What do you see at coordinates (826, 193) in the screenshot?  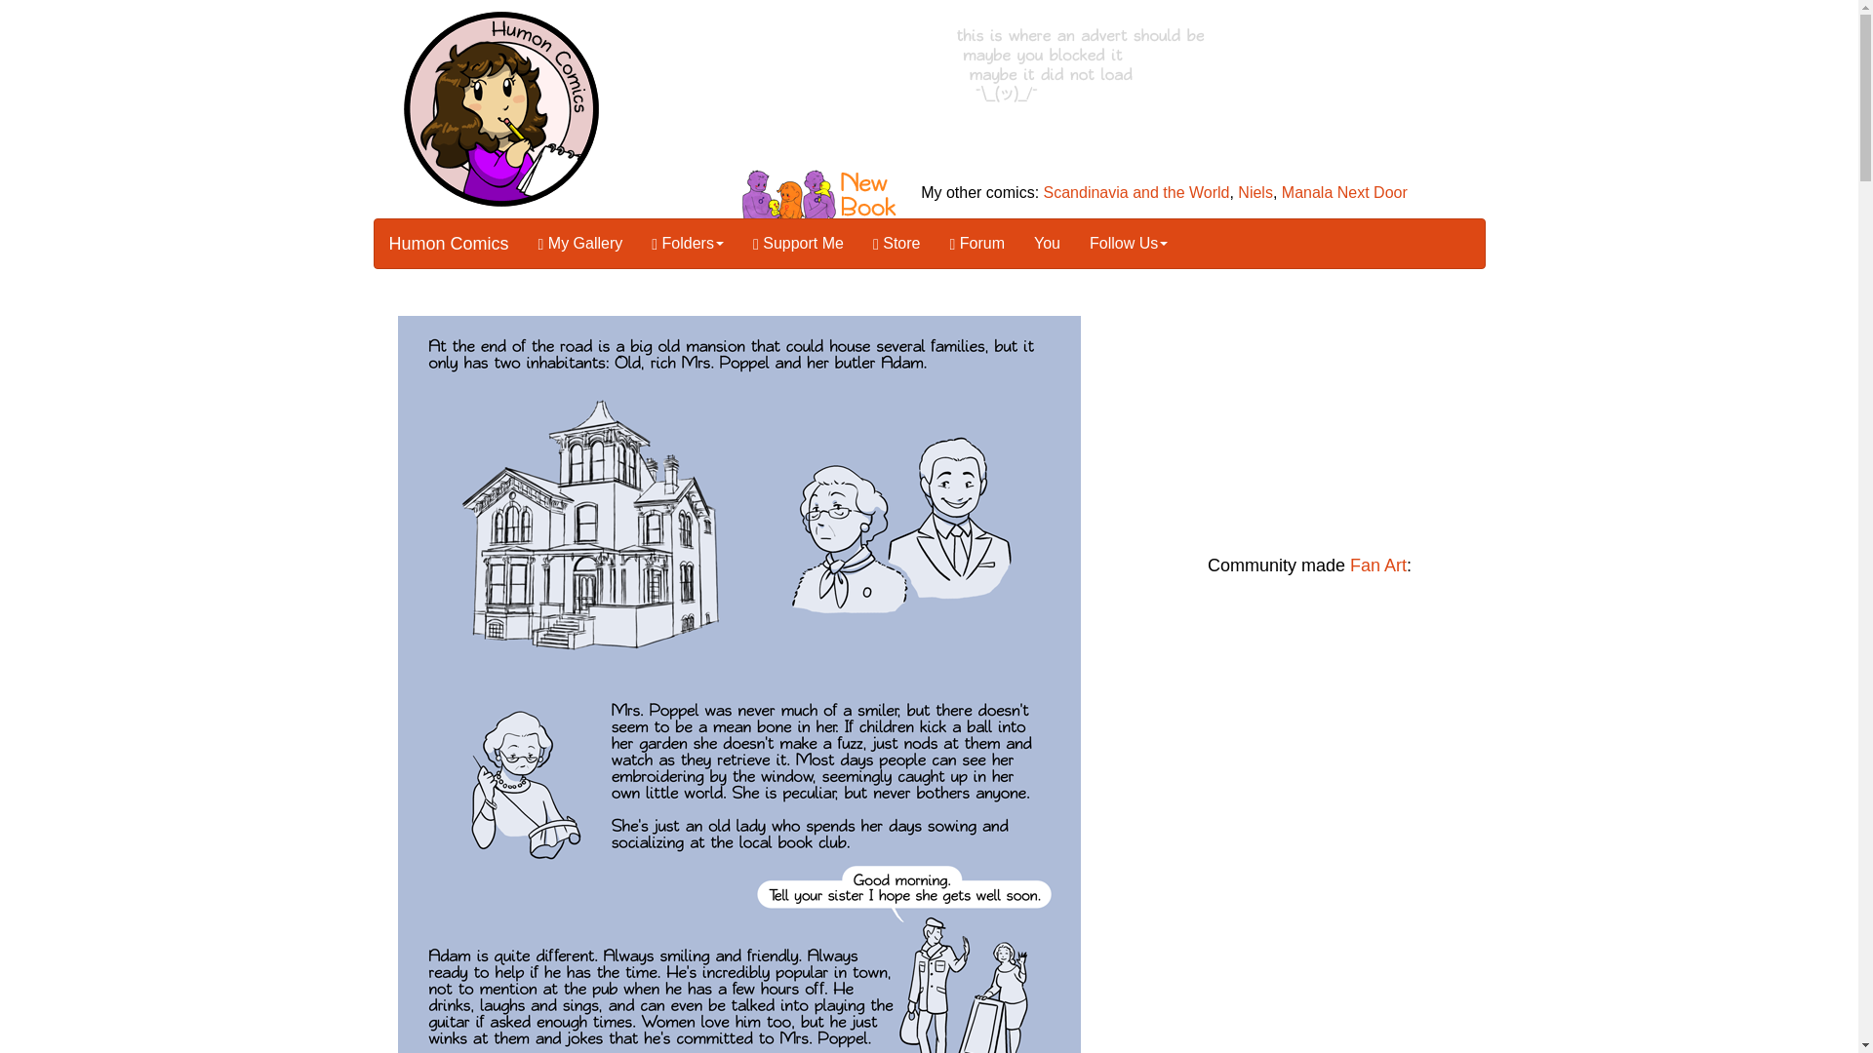 I see `New Animal Lives Book` at bounding box center [826, 193].